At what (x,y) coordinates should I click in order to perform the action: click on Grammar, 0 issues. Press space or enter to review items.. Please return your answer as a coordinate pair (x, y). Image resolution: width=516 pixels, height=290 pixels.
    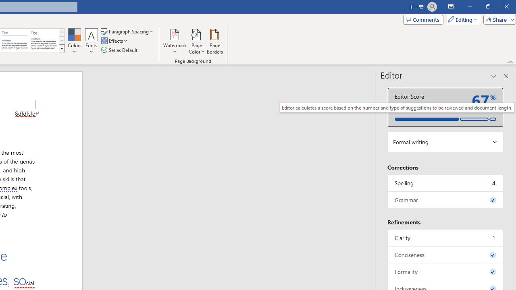
    Looking at the image, I should click on (445, 200).